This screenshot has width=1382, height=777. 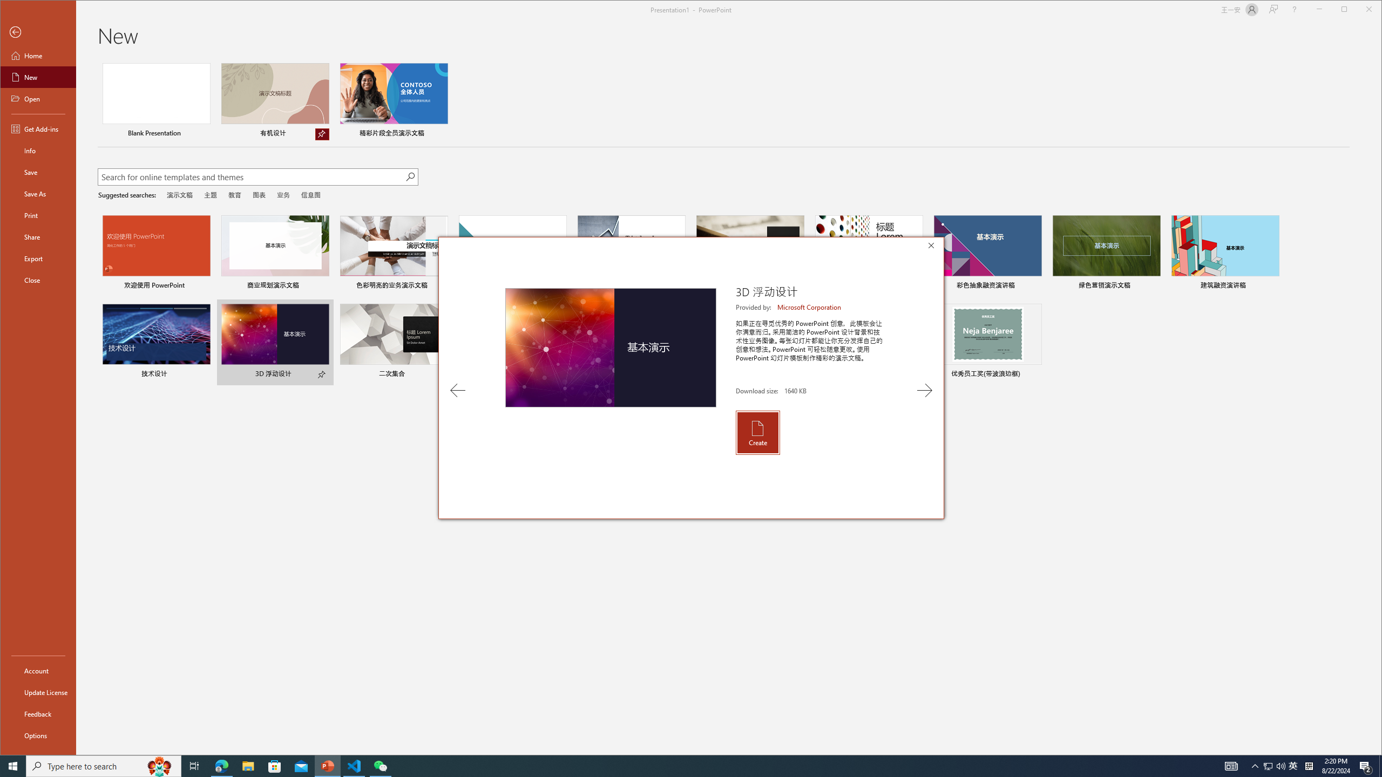 What do you see at coordinates (38, 670) in the screenshot?
I see `Account` at bounding box center [38, 670].